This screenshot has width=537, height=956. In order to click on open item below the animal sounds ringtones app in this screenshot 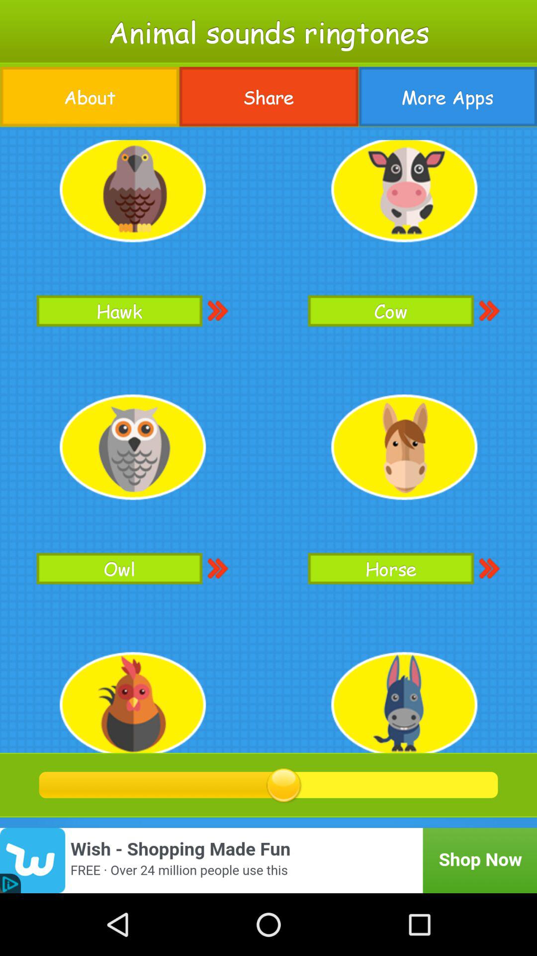, I will do `click(447, 97)`.